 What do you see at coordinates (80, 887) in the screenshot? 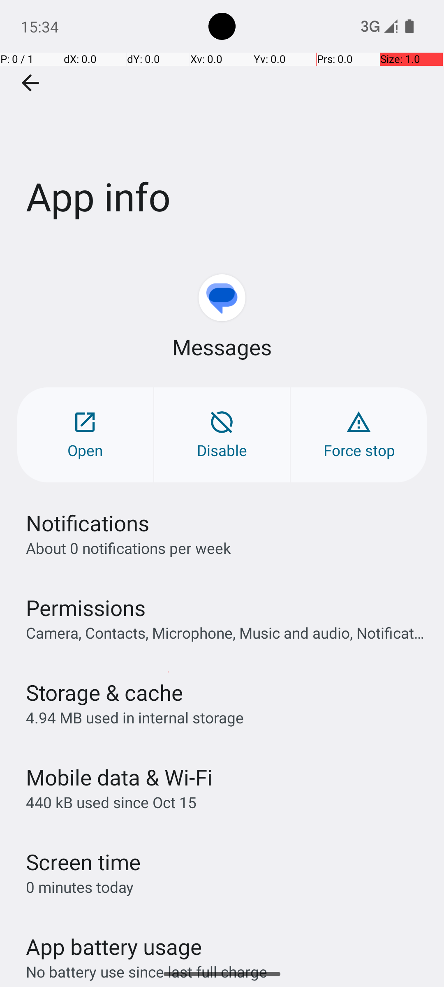
I see `0 minutes today` at bounding box center [80, 887].